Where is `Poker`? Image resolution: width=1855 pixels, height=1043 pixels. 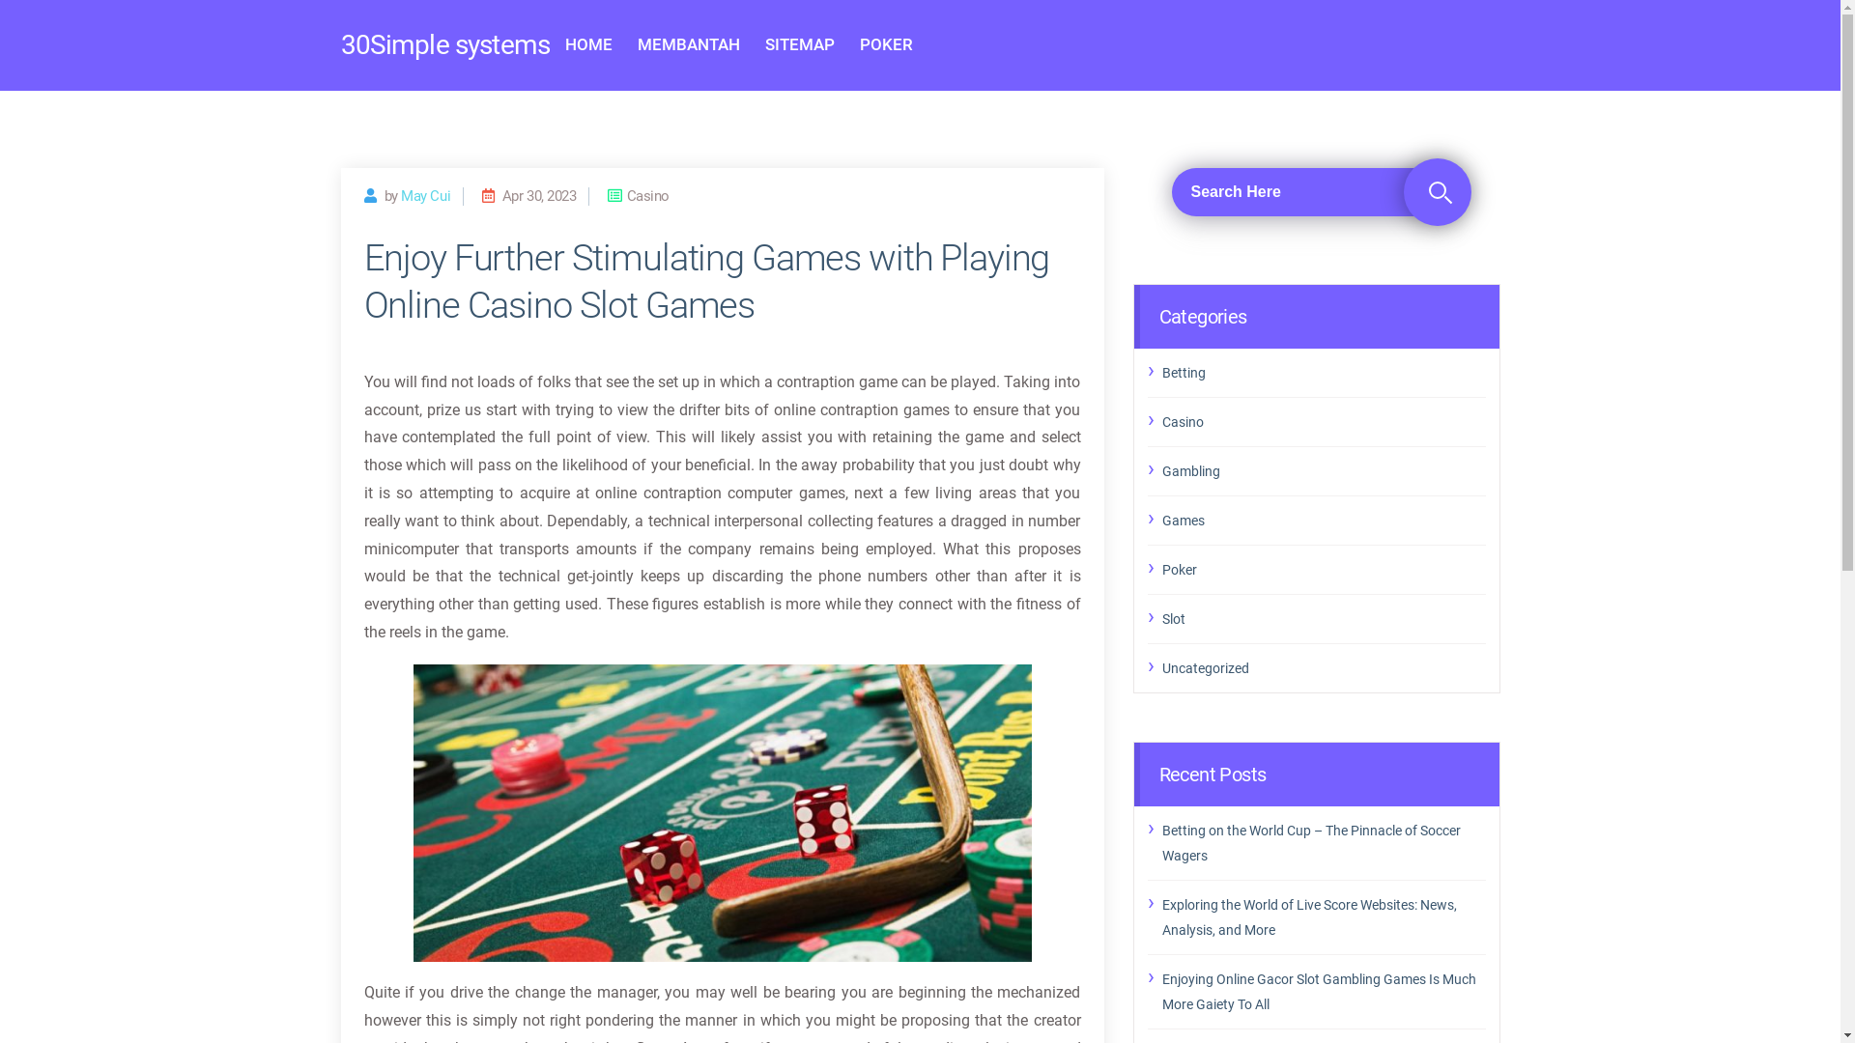 Poker is located at coordinates (1324, 569).